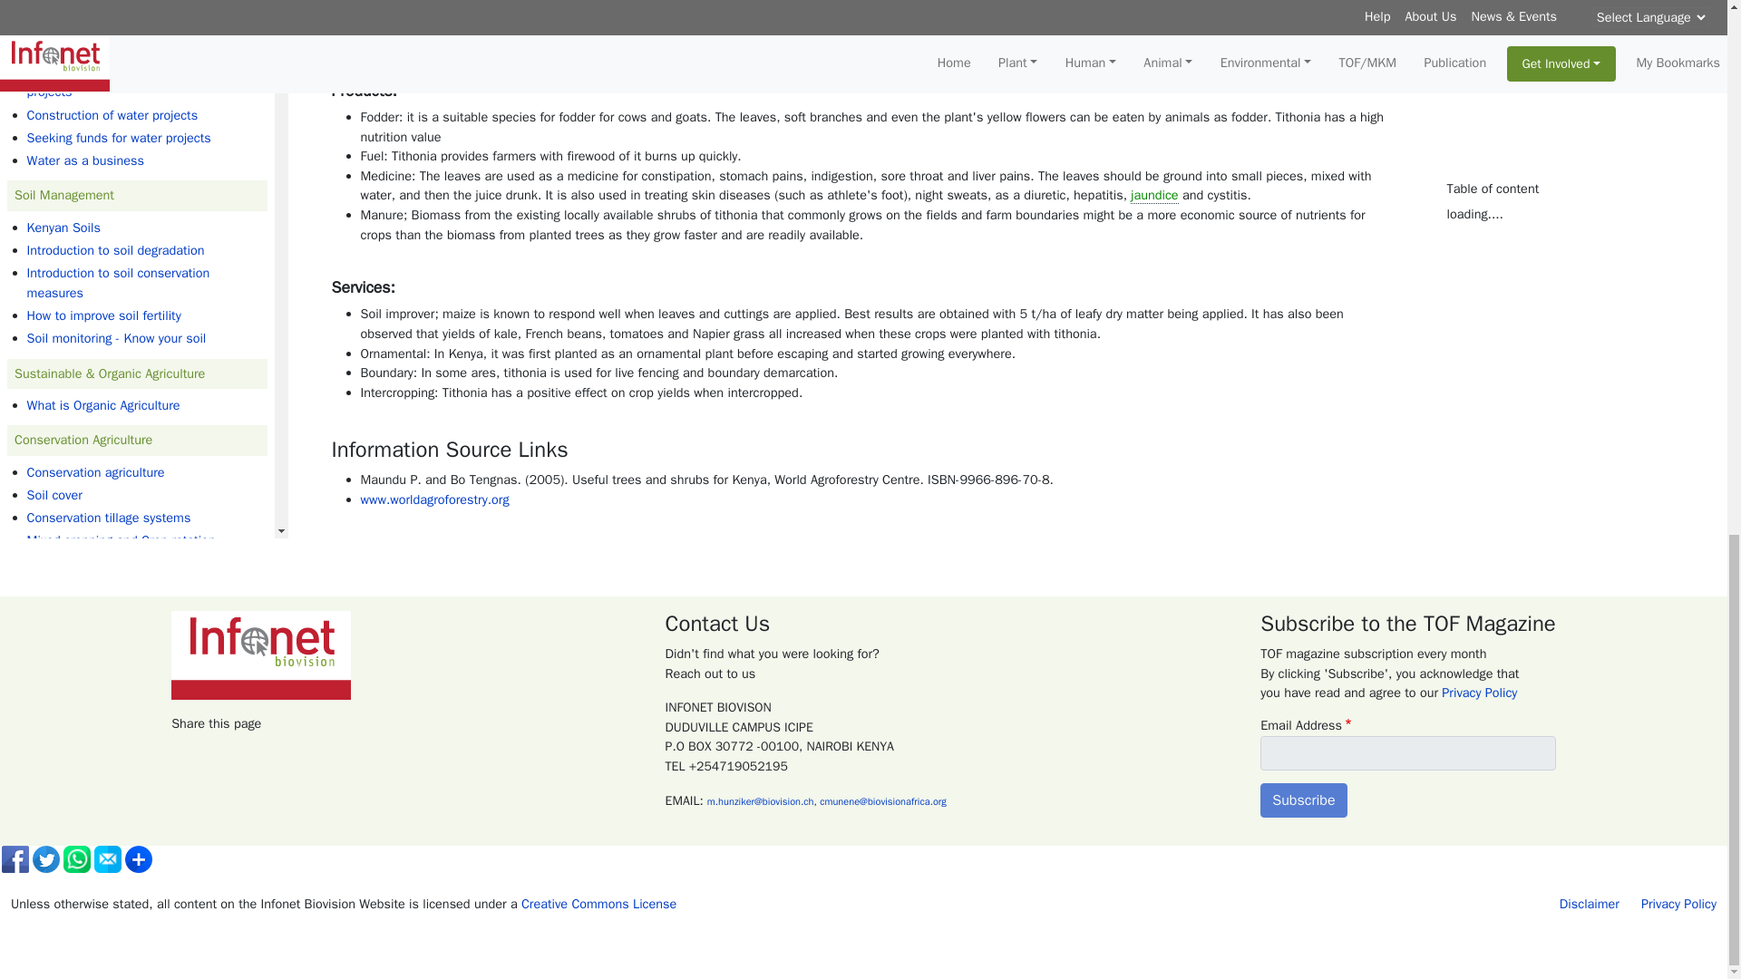 The width and height of the screenshot is (1741, 979). Describe the element at coordinates (1303, 800) in the screenshot. I see `Subscribe` at that location.